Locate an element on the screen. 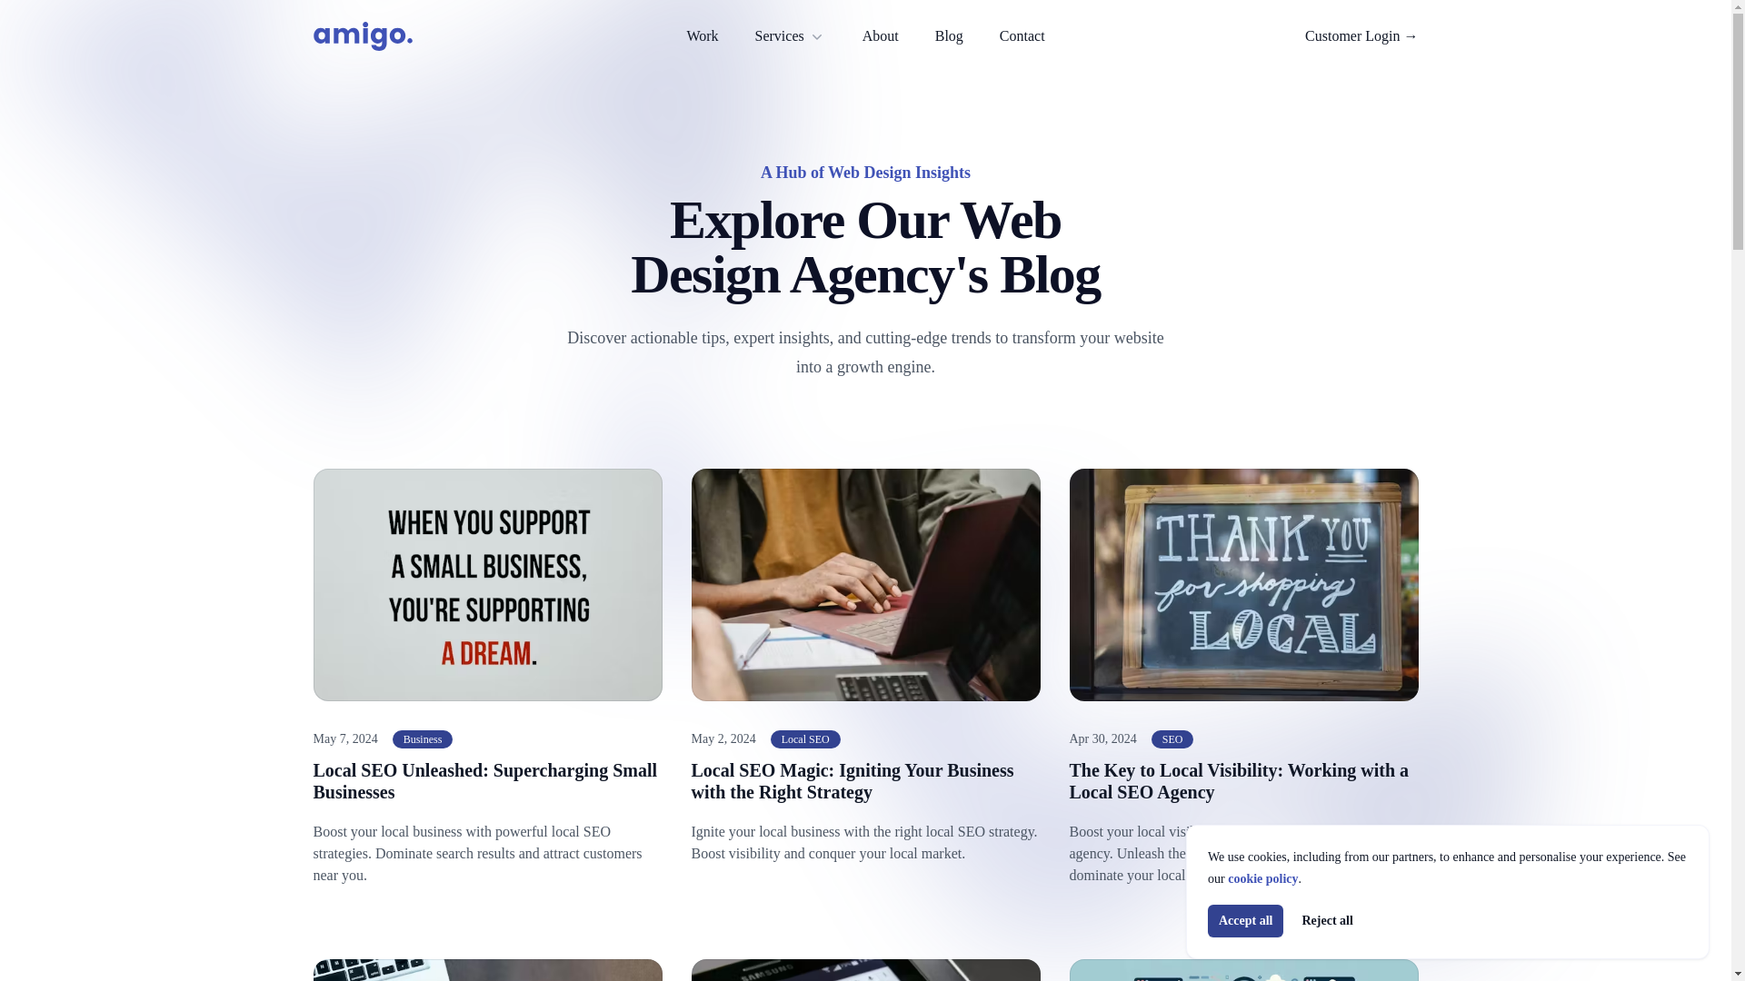  Amigo Studios is located at coordinates (362, 36).